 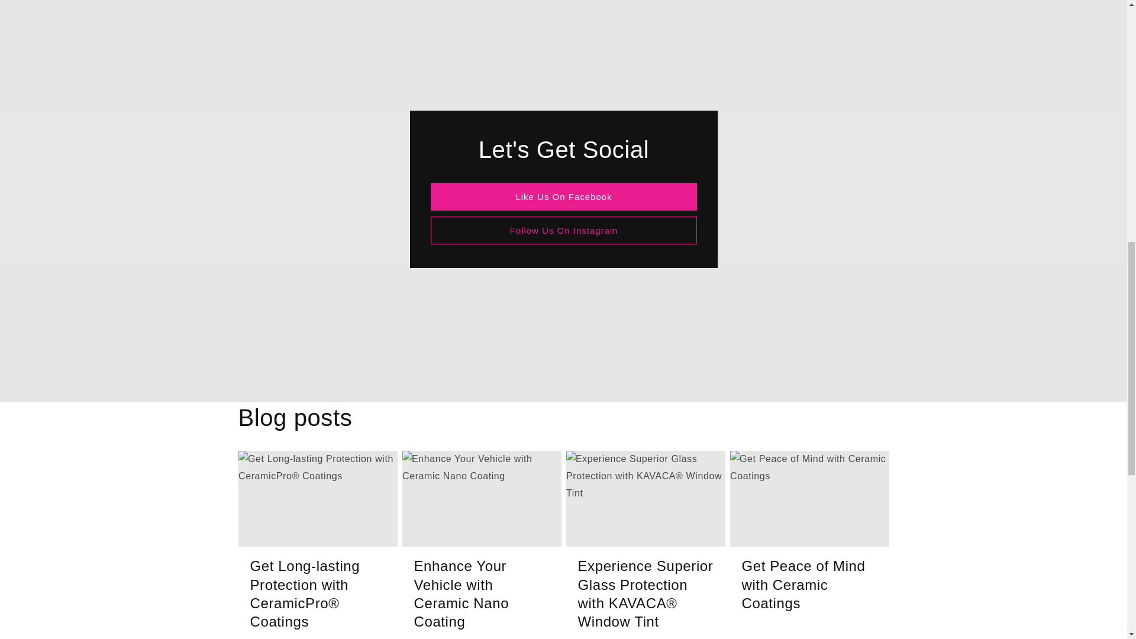 What do you see at coordinates (563, 196) in the screenshot?
I see `Like Us On Facebook` at bounding box center [563, 196].